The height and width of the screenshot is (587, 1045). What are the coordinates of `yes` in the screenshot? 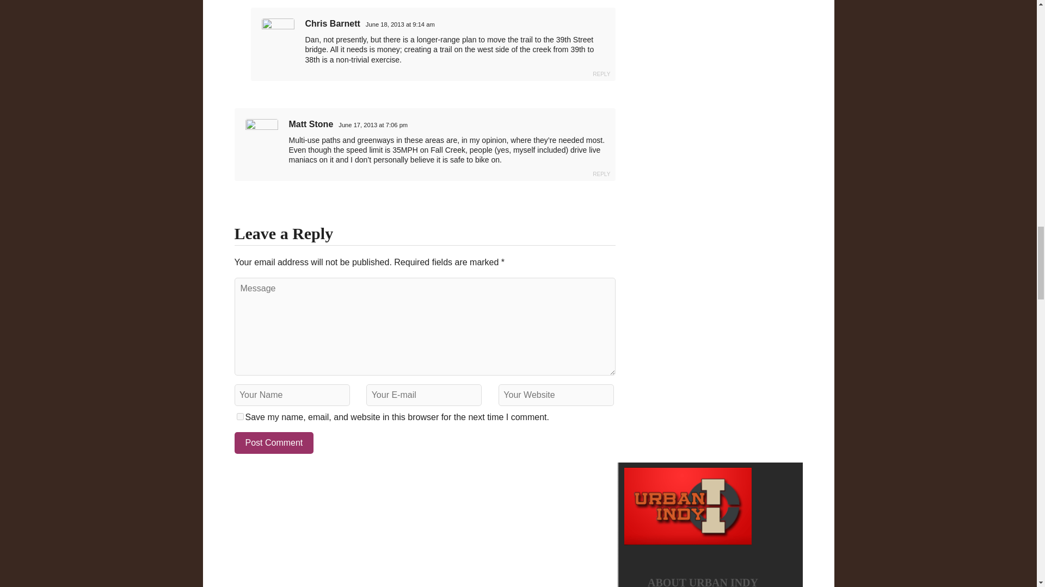 It's located at (239, 416).